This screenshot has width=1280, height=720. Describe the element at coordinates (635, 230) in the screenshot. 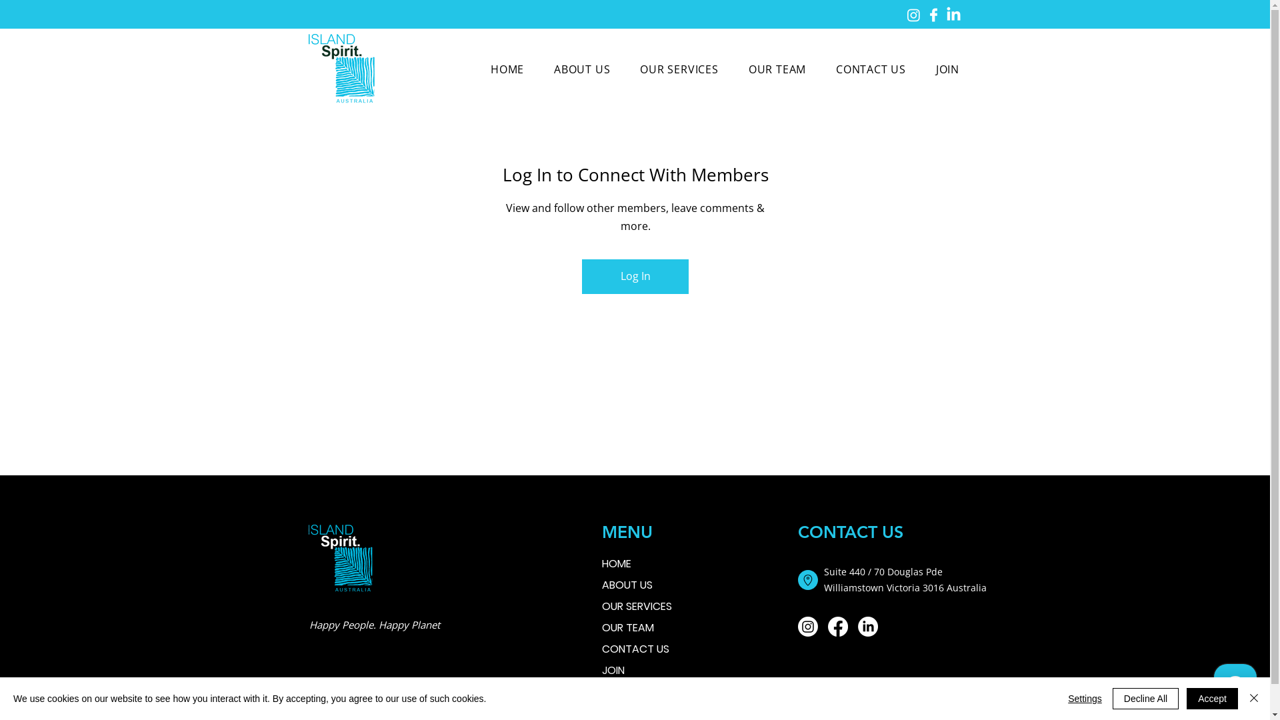

I see `Members` at that location.